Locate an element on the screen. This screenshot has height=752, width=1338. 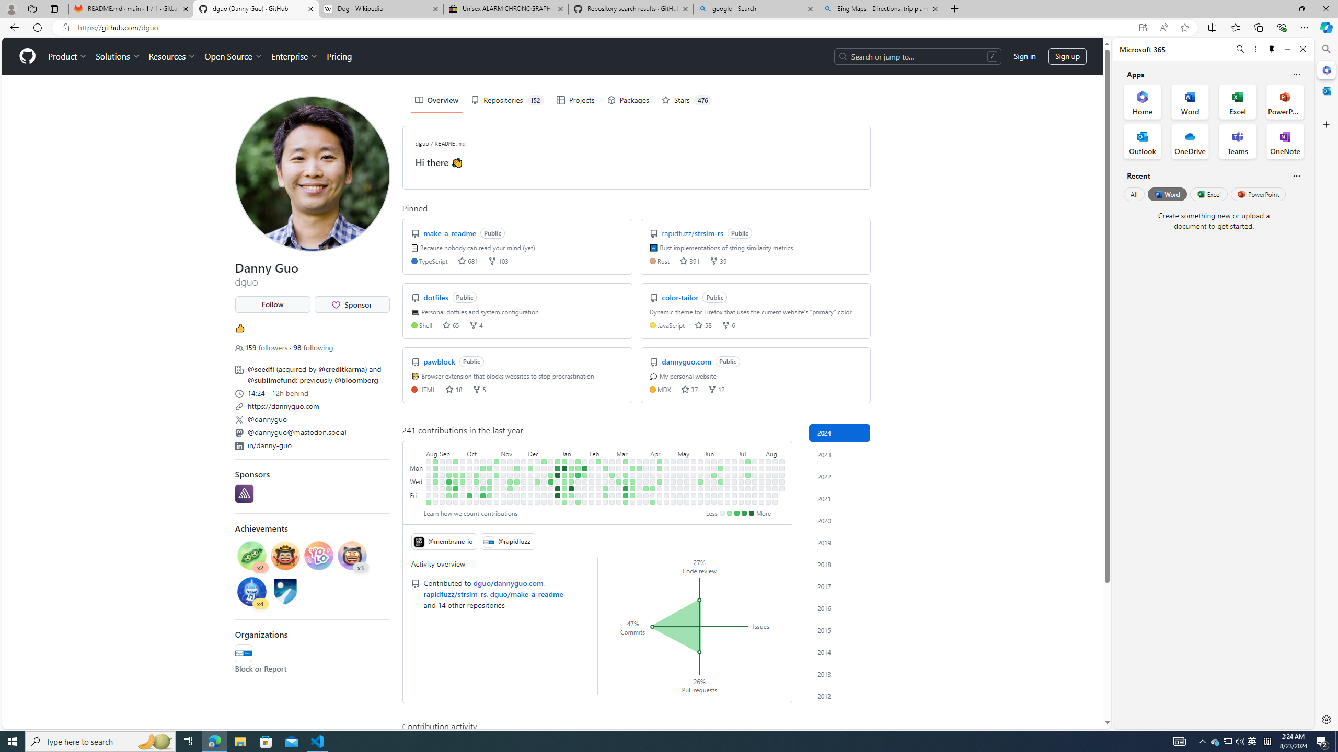
No contributions on October 14th. is located at coordinates (476, 502).